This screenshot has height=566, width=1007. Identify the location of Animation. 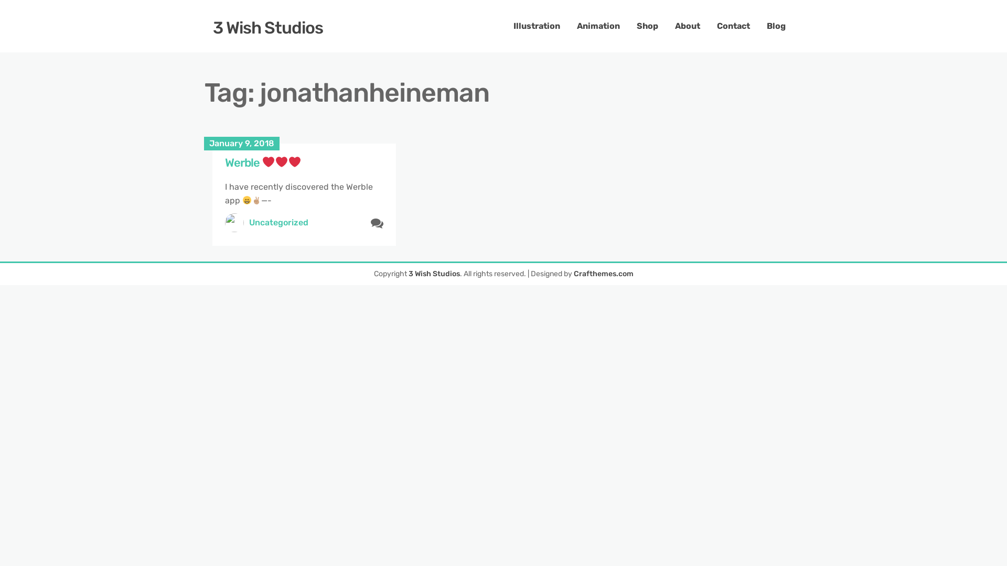
(598, 26).